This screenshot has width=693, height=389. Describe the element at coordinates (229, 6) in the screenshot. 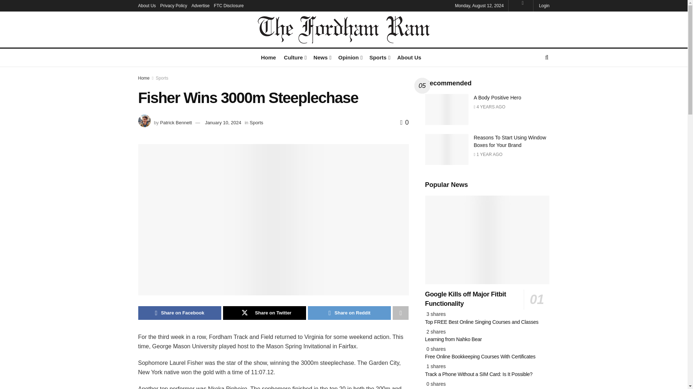

I see `FTC Disclosure` at that location.